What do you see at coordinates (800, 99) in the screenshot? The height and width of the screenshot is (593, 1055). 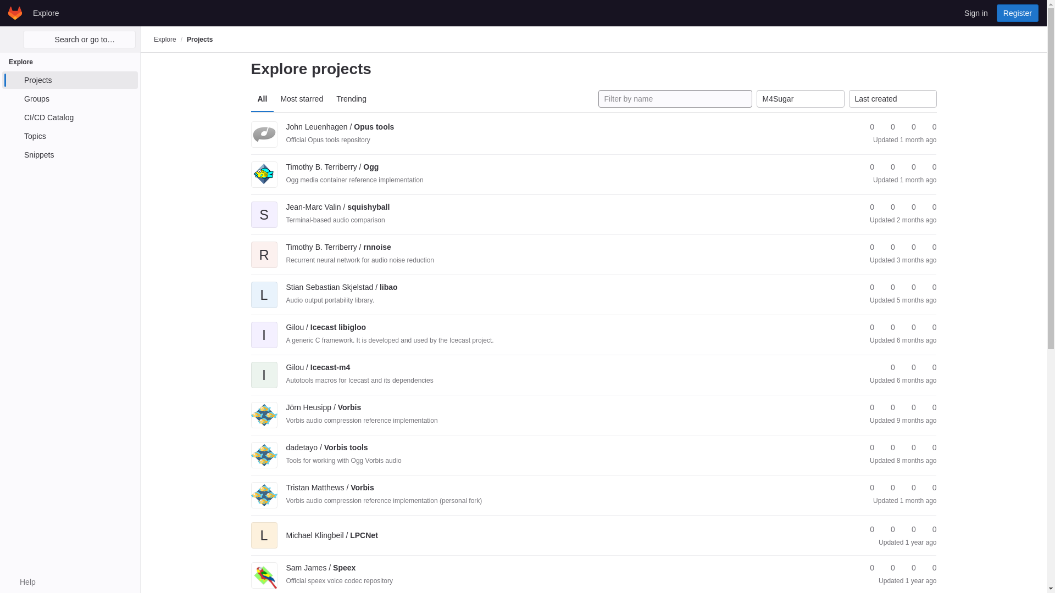 I see `M4Sugar` at bounding box center [800, 99].